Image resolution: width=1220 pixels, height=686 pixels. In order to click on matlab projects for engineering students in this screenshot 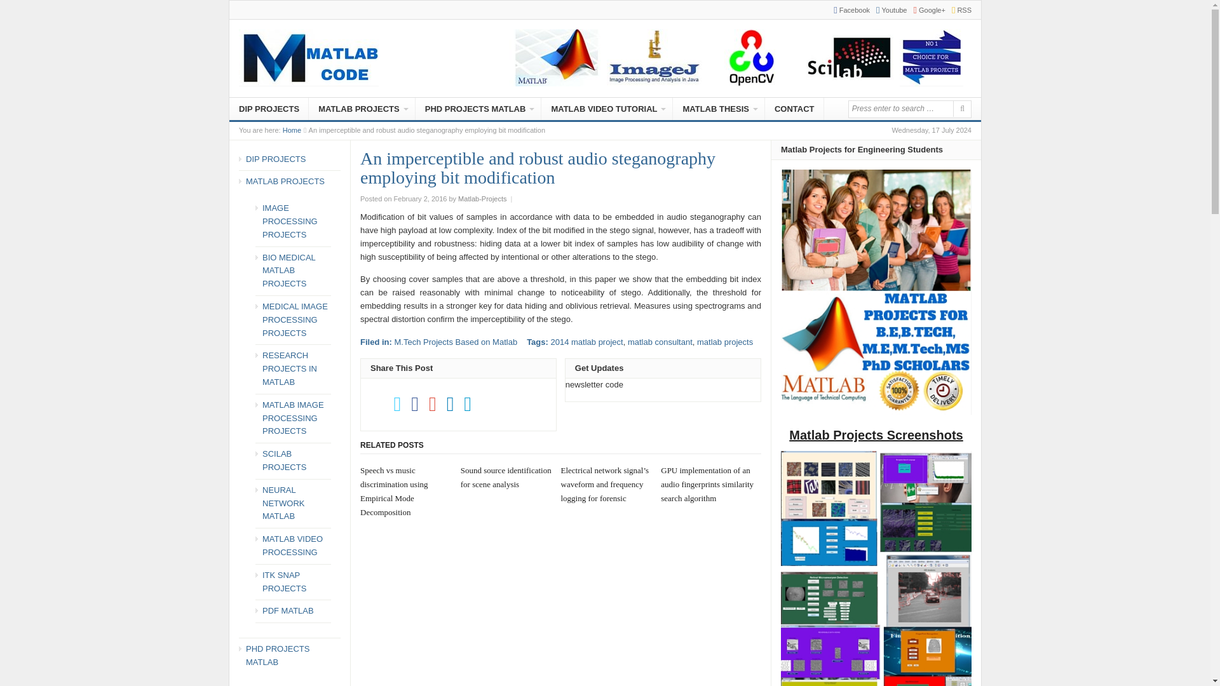, I will do `click(876, 292)`.